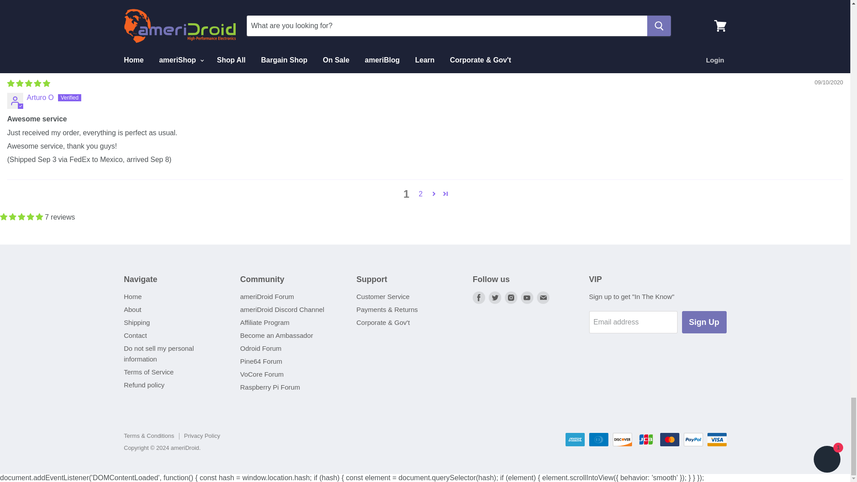  Describe the element at coordinates (527, 297) in the screenshot. I see `Youtube` at that location.